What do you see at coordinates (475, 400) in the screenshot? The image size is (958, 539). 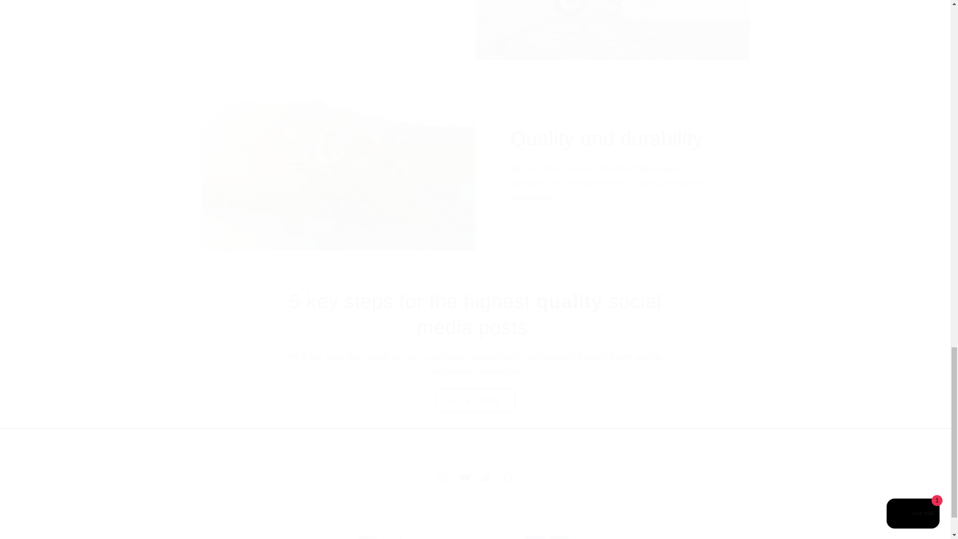 I see `MY 5 STEPS` at bounding box center [475, 400].